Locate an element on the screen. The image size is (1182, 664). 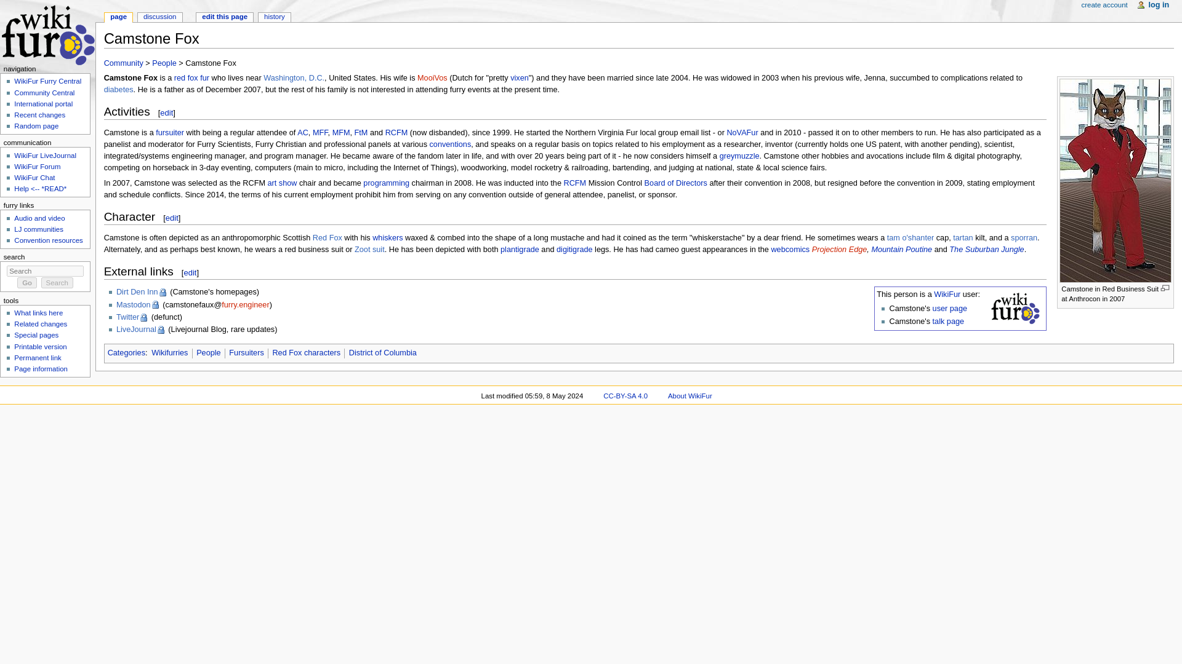
Go is located at coordinates (27, 283).